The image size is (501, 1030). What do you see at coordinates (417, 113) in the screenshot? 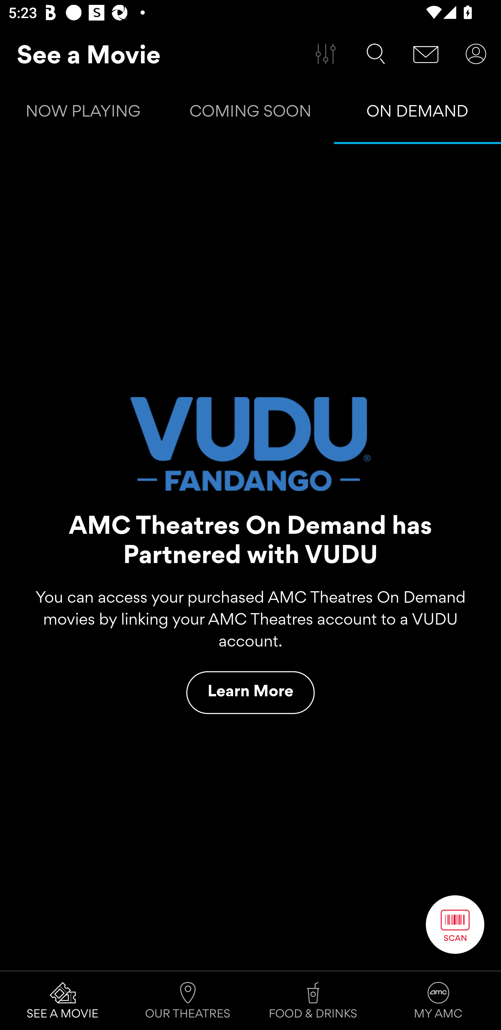
I see `ON DEMAND
Tab 3 of 3` at bounding box center [417, 113].